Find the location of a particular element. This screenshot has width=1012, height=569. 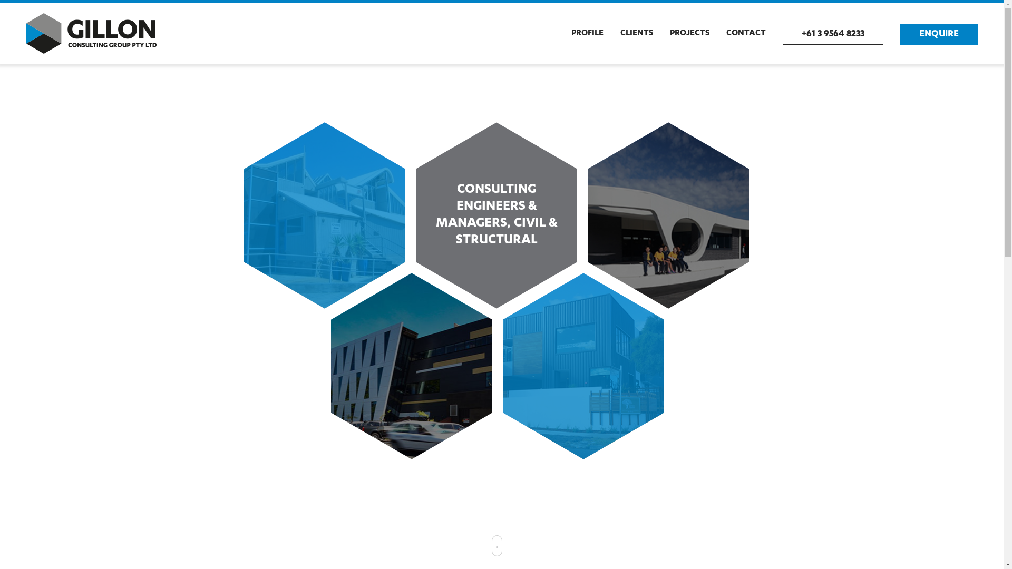

PROFILE is located at coordinates (587, 34).